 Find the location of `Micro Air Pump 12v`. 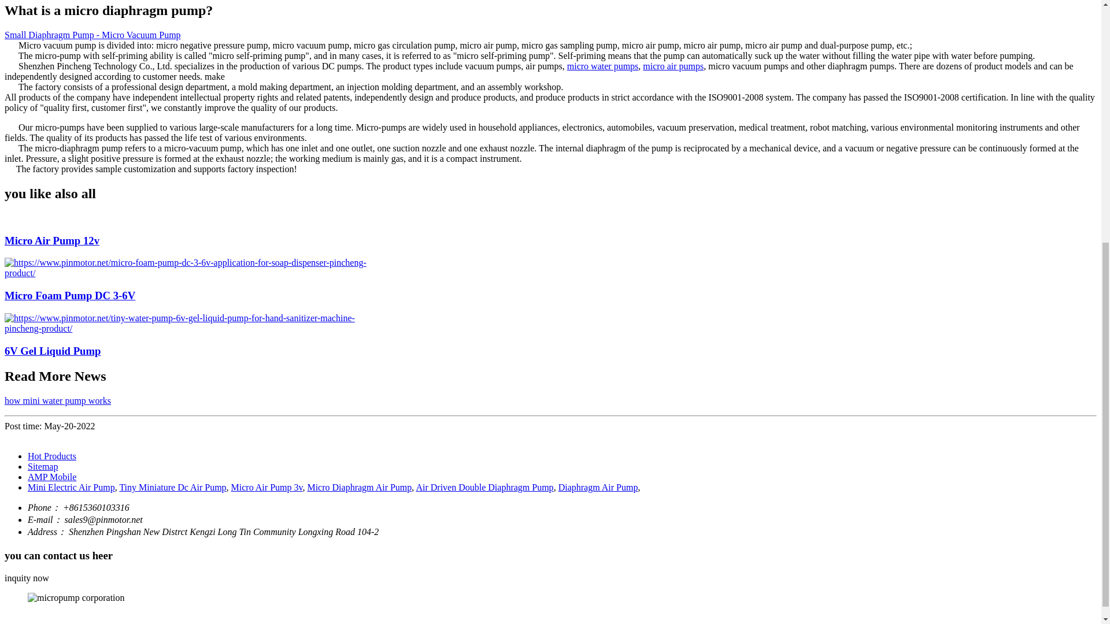

Micro Air Pump 12v is located at coordinates (52, 240).